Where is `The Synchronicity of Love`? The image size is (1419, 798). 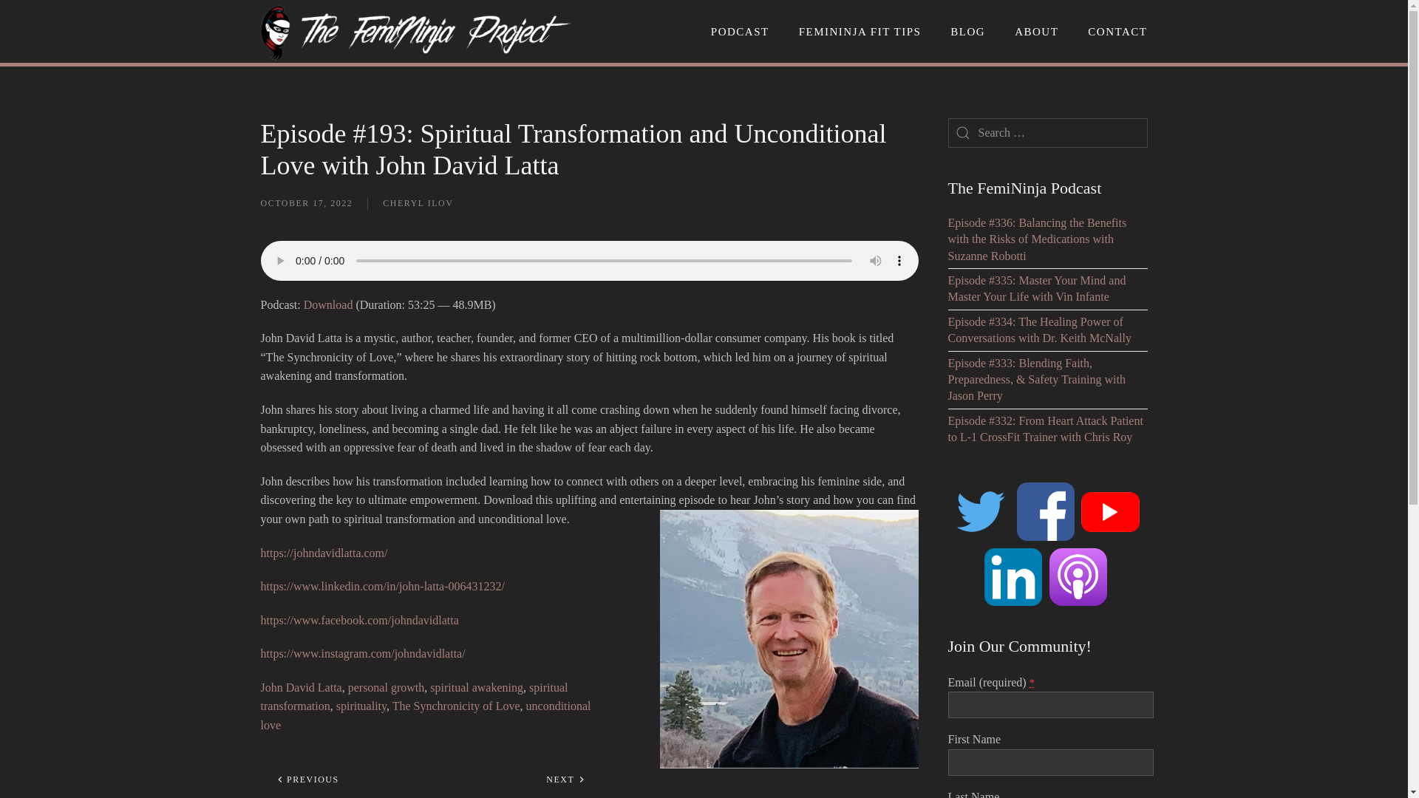
The Synchronicity of Love is located at coordinates (457, 706).